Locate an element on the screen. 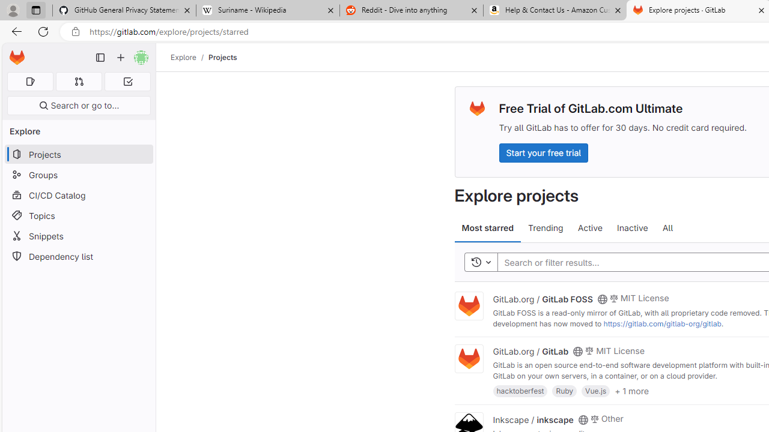  Projects is located at coordinates (222, 57).